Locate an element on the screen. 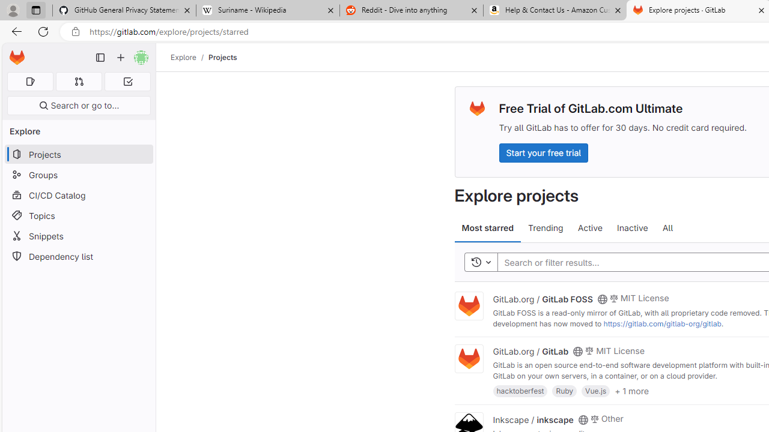  Projects is located at coordinates (222, 57).